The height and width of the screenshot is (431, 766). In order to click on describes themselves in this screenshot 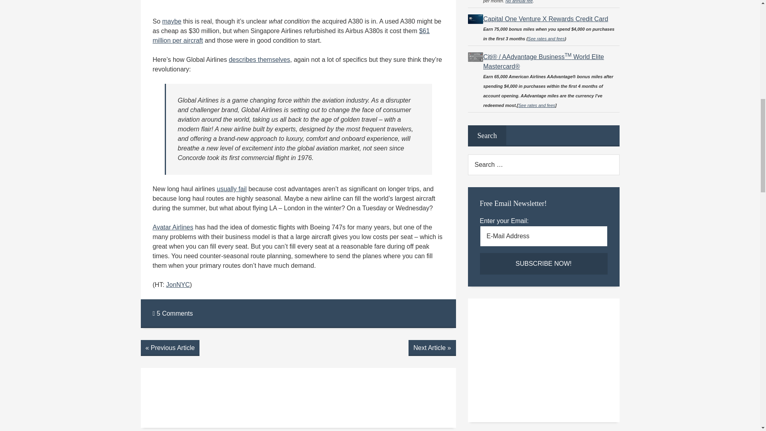, I will do `click(259, 59)`.